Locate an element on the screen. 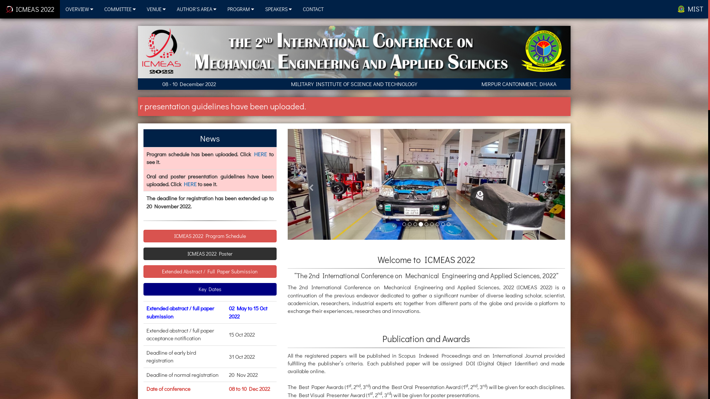 The height and width of the screenshot is (399, 710). Key Dates is located at coordinates (210, 289).